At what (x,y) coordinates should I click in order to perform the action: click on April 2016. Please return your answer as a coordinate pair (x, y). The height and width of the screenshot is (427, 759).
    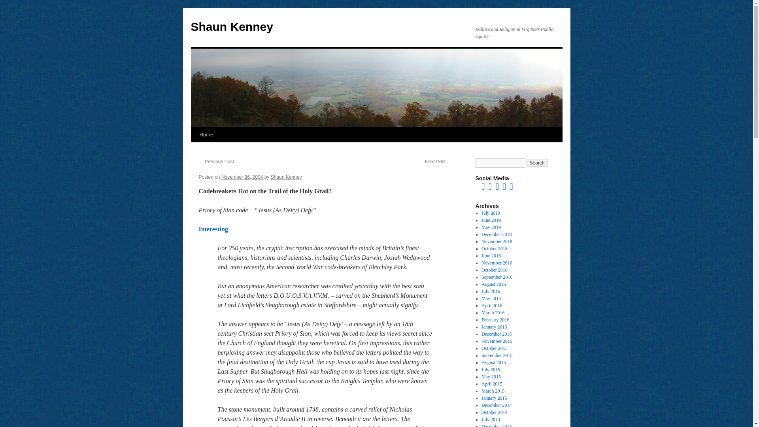
    Looking at the image, I should click on (491, 305).